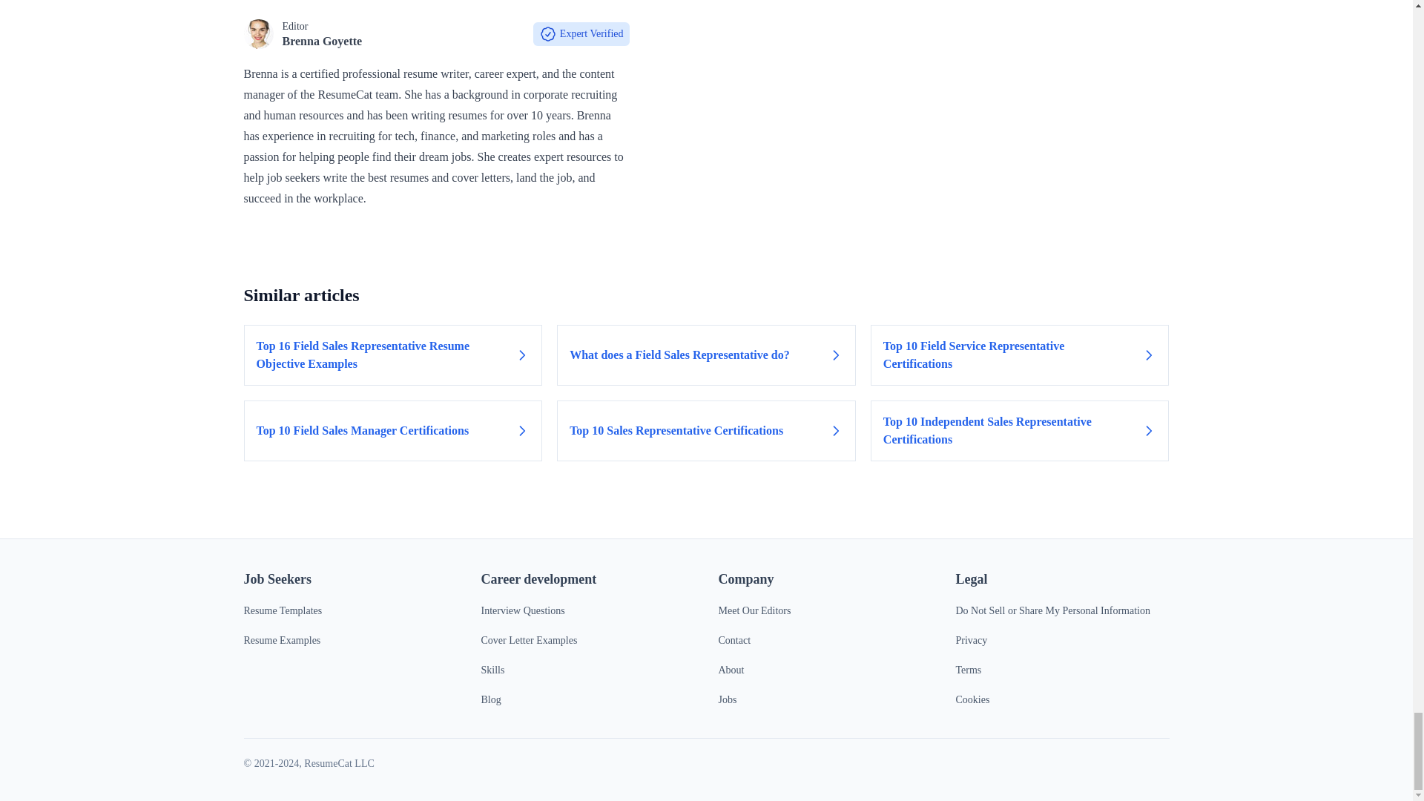 Image resolution: width=1424 pixels, height=801 pixels. I want to click on Contact, so click(734, 640).